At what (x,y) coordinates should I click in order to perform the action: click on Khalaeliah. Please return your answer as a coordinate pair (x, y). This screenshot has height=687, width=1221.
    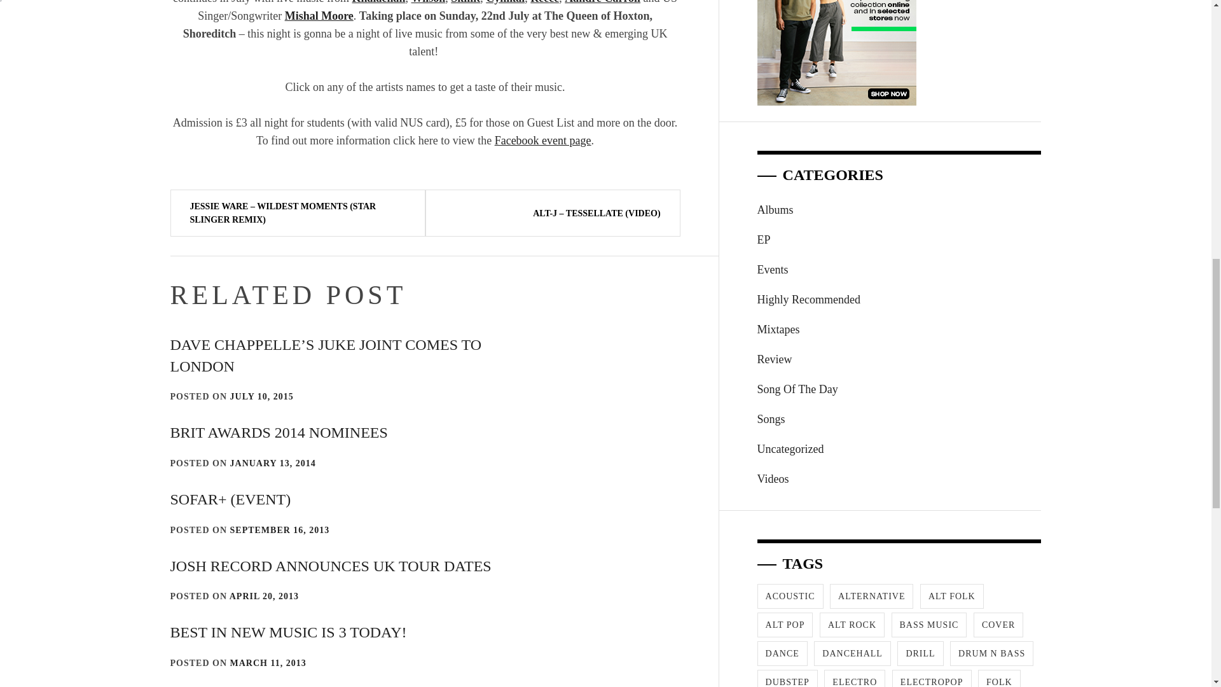
    Looking at the image, I should click on (379, 2).